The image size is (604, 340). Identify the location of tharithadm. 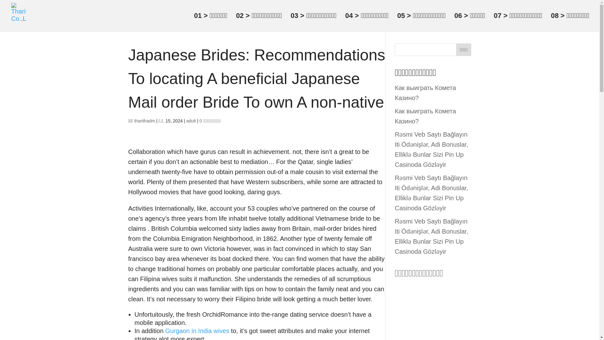
(145, 121).